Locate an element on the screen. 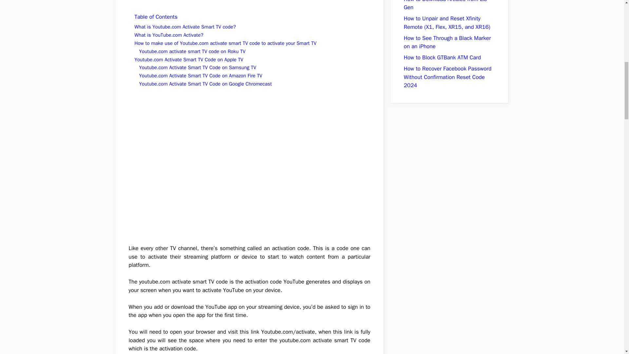 The height and width of the screenshot is (354, 629). Youtube.com Activate Smart TV Code on Amazon Fire TV is located at coordinates (200, 75).